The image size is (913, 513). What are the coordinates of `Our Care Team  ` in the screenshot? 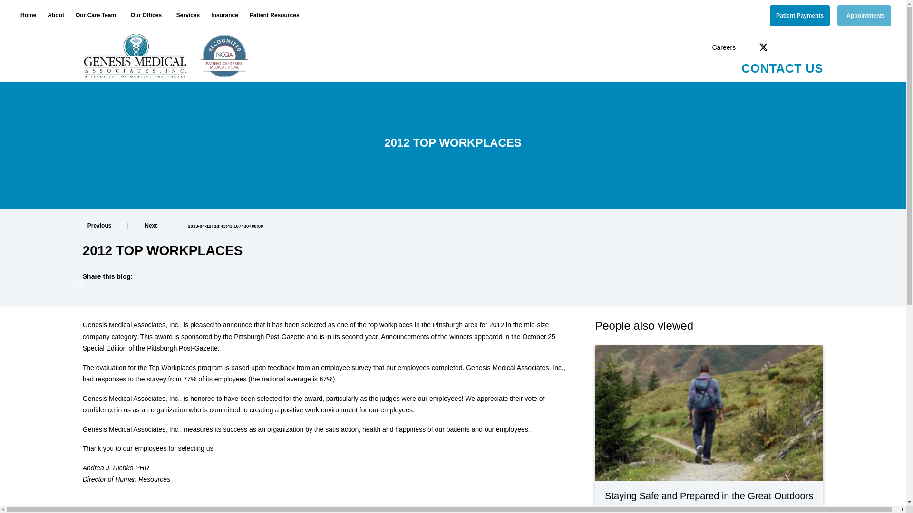 It's located at (97, 15).